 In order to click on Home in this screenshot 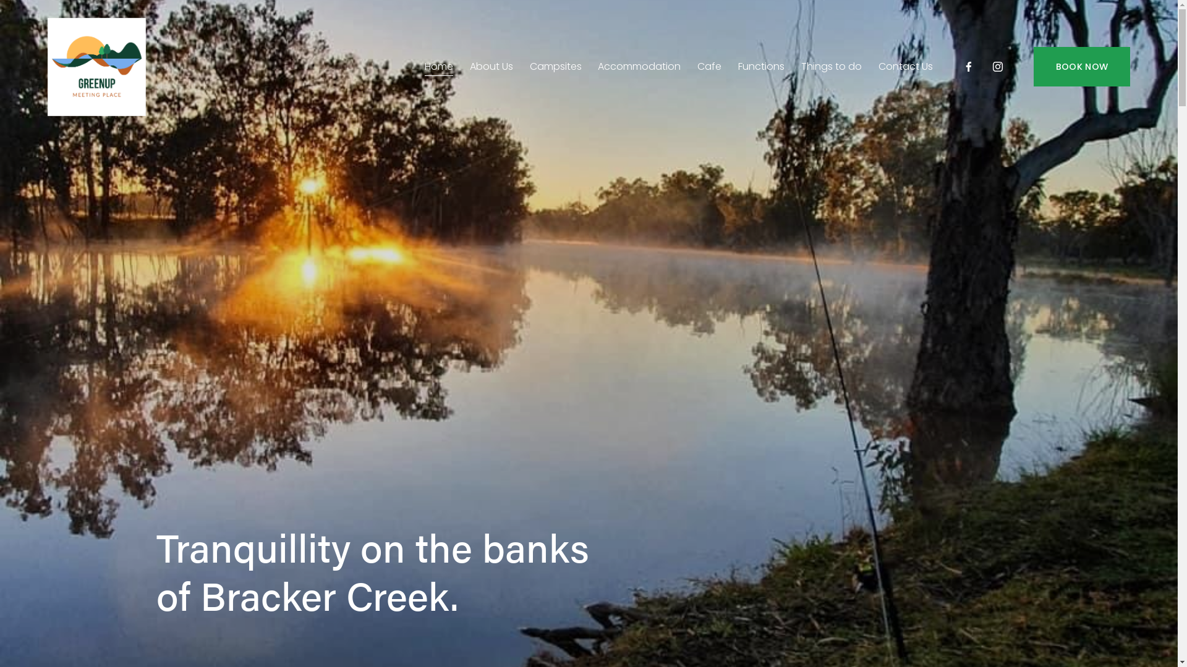, I will do `click(439, 67)`.